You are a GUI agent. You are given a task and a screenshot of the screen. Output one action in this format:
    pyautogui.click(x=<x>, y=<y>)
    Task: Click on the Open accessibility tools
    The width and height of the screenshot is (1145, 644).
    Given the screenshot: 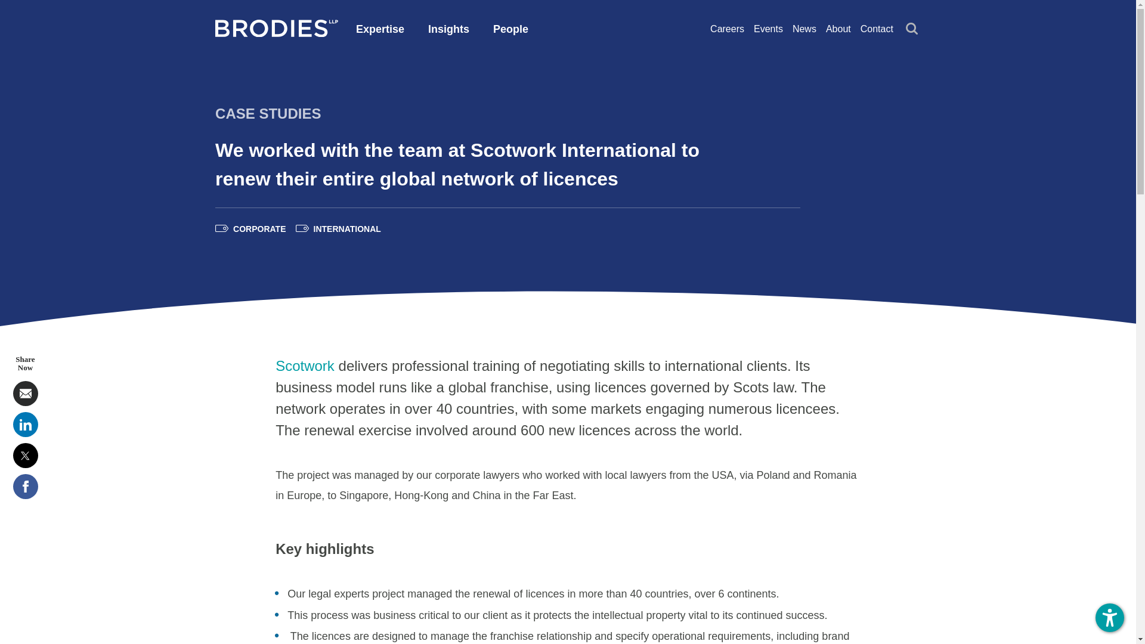 What is the action you would take?
    pyautogui.click(x=1110, y=617)
    